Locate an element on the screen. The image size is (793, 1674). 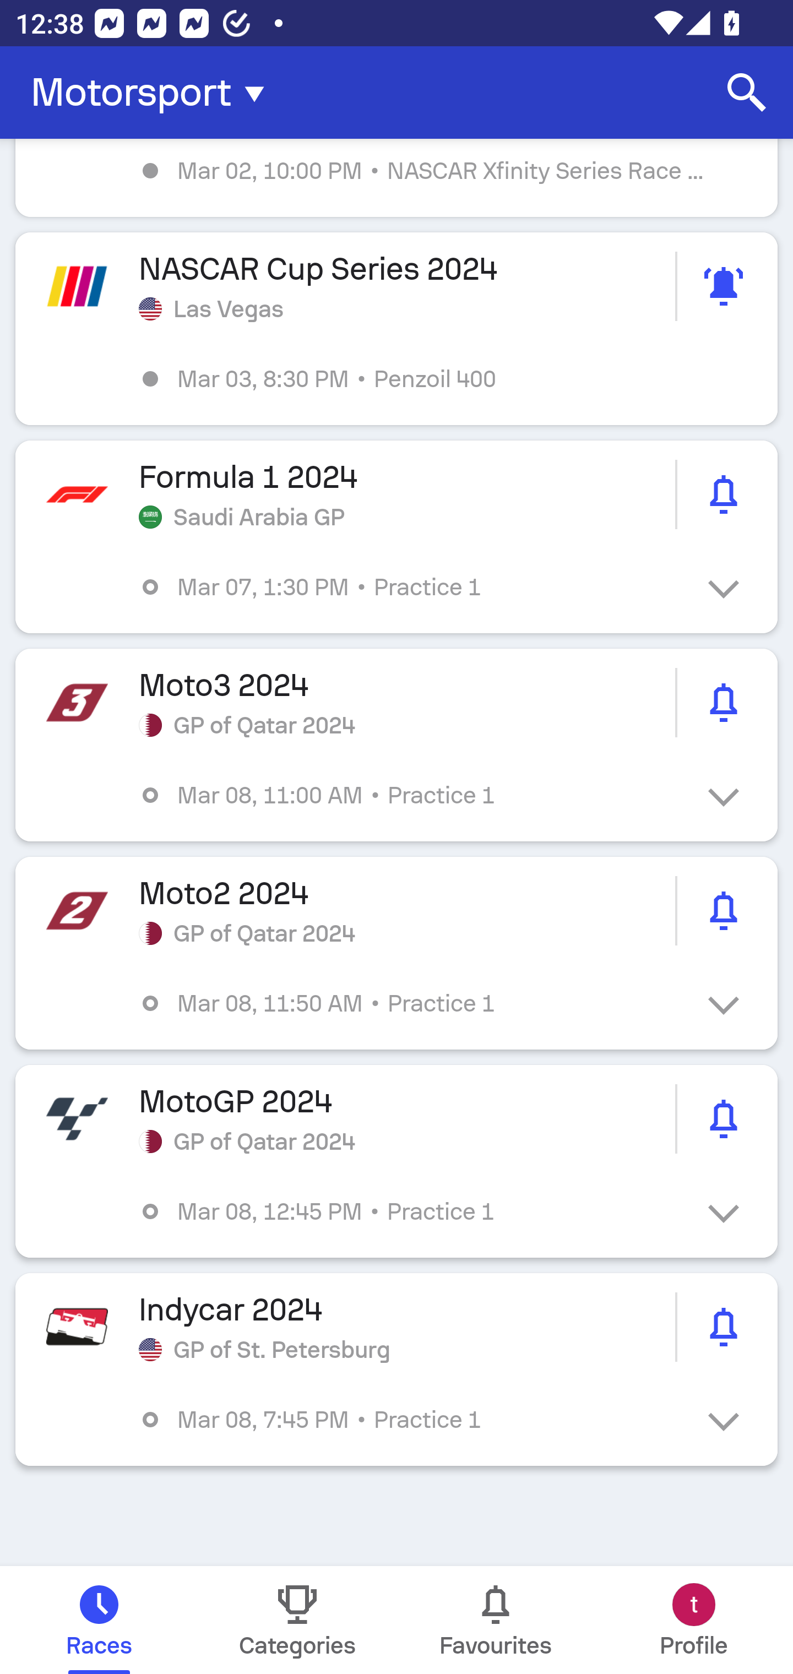
Mar 08, 11:50 AM • Practice 1 is located at coordinates (412, 1003).